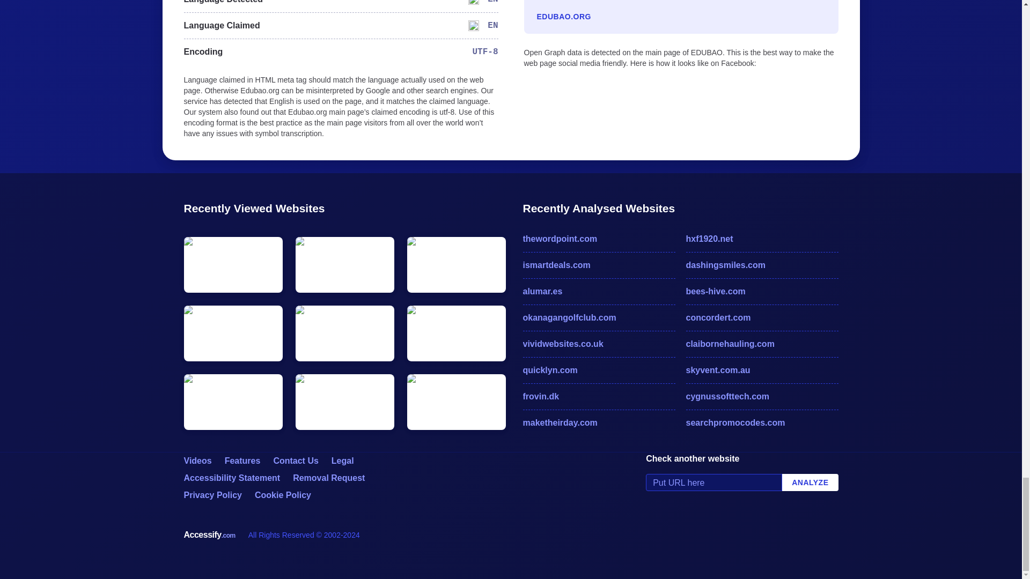 This screenshot has height=579, width=1030. Describe the element at coordinates (762, 239) in the screenshot. I see `hxf1920.net` at that location.